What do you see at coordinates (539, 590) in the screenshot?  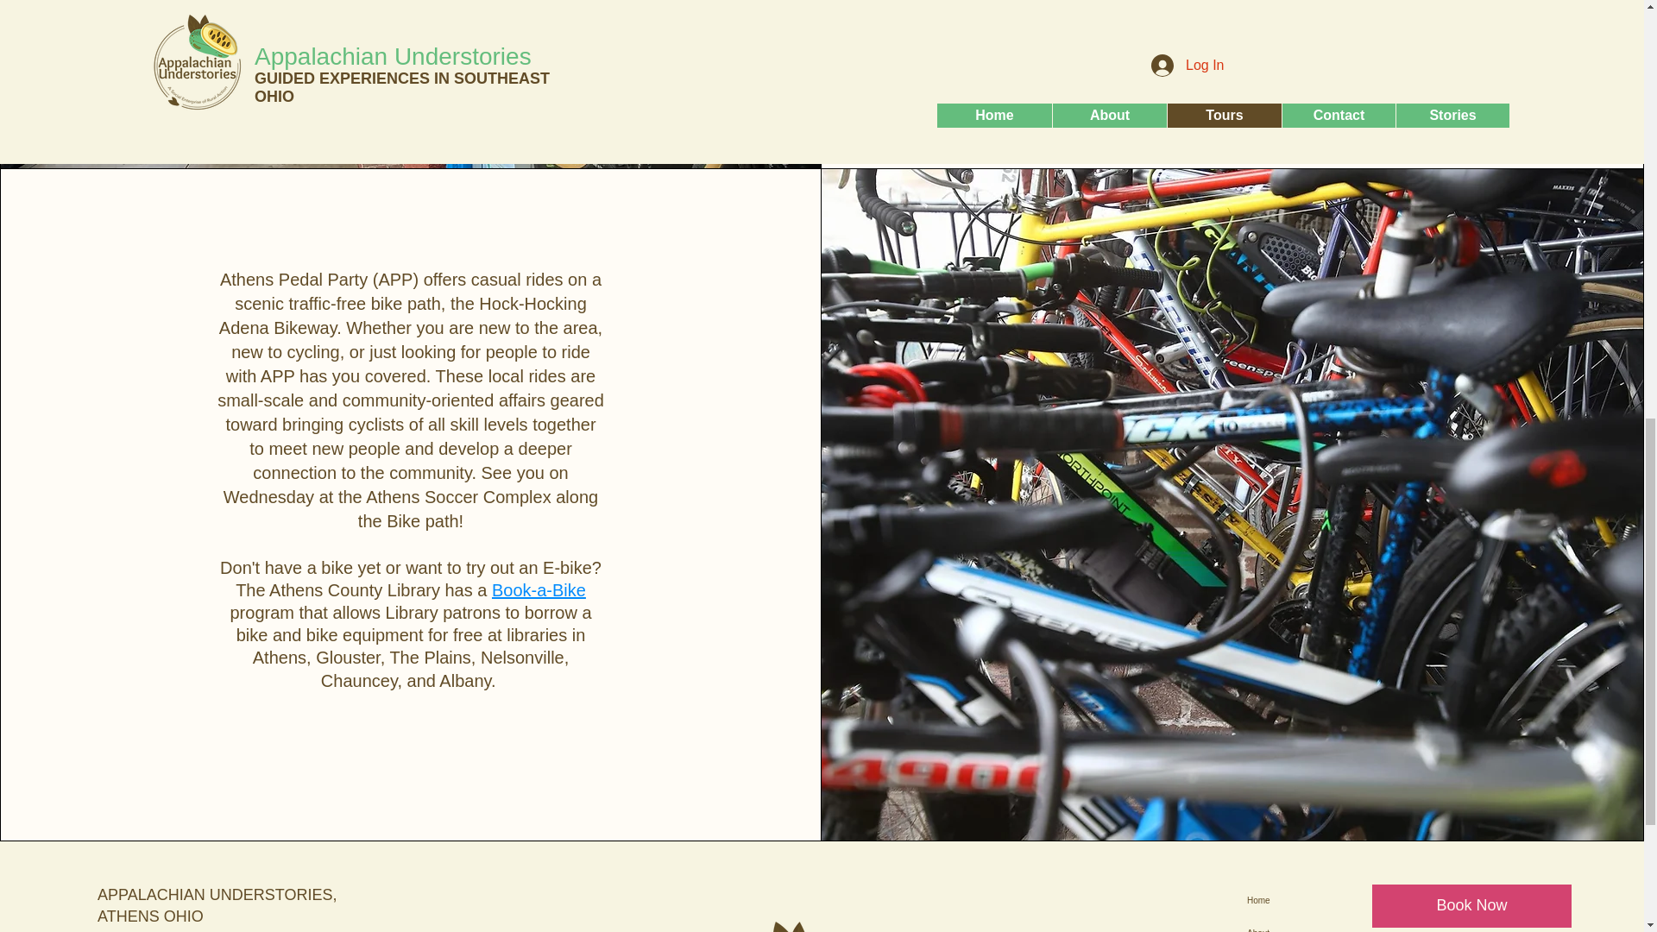 I see `Book-a-Bike` at bounding box center [539, 590].